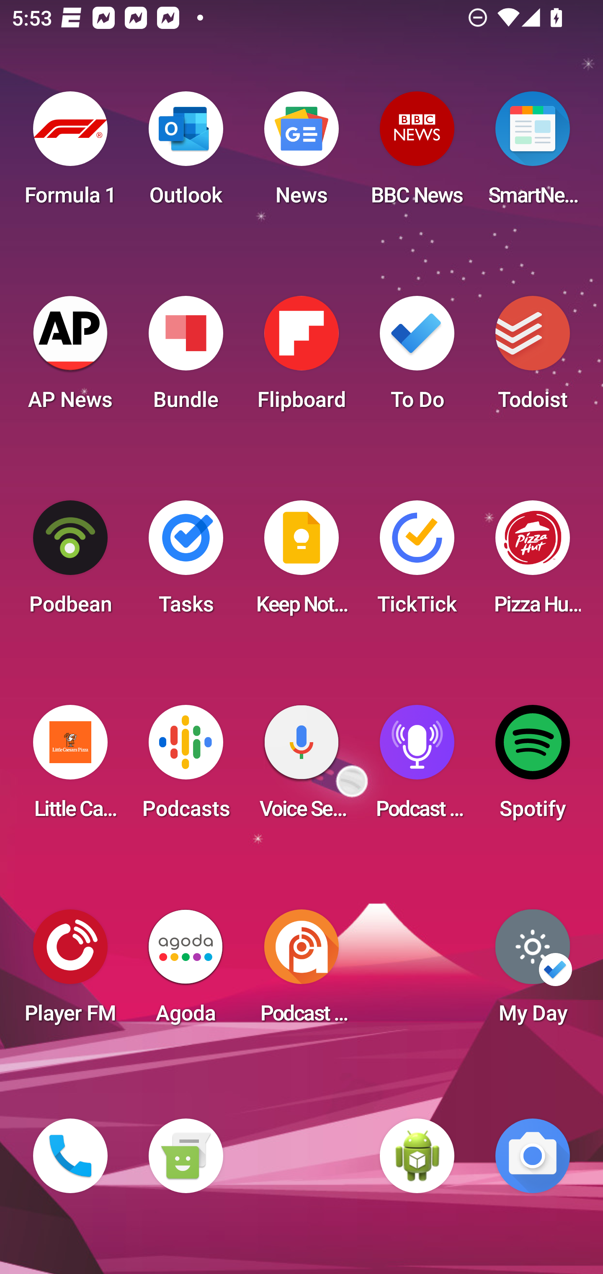 The width and height of the screenshot is (603, 1274). What do you see at coordinates (417, 562) in the screenshot?
I see `TickTick` at bounding box center [417, 562].